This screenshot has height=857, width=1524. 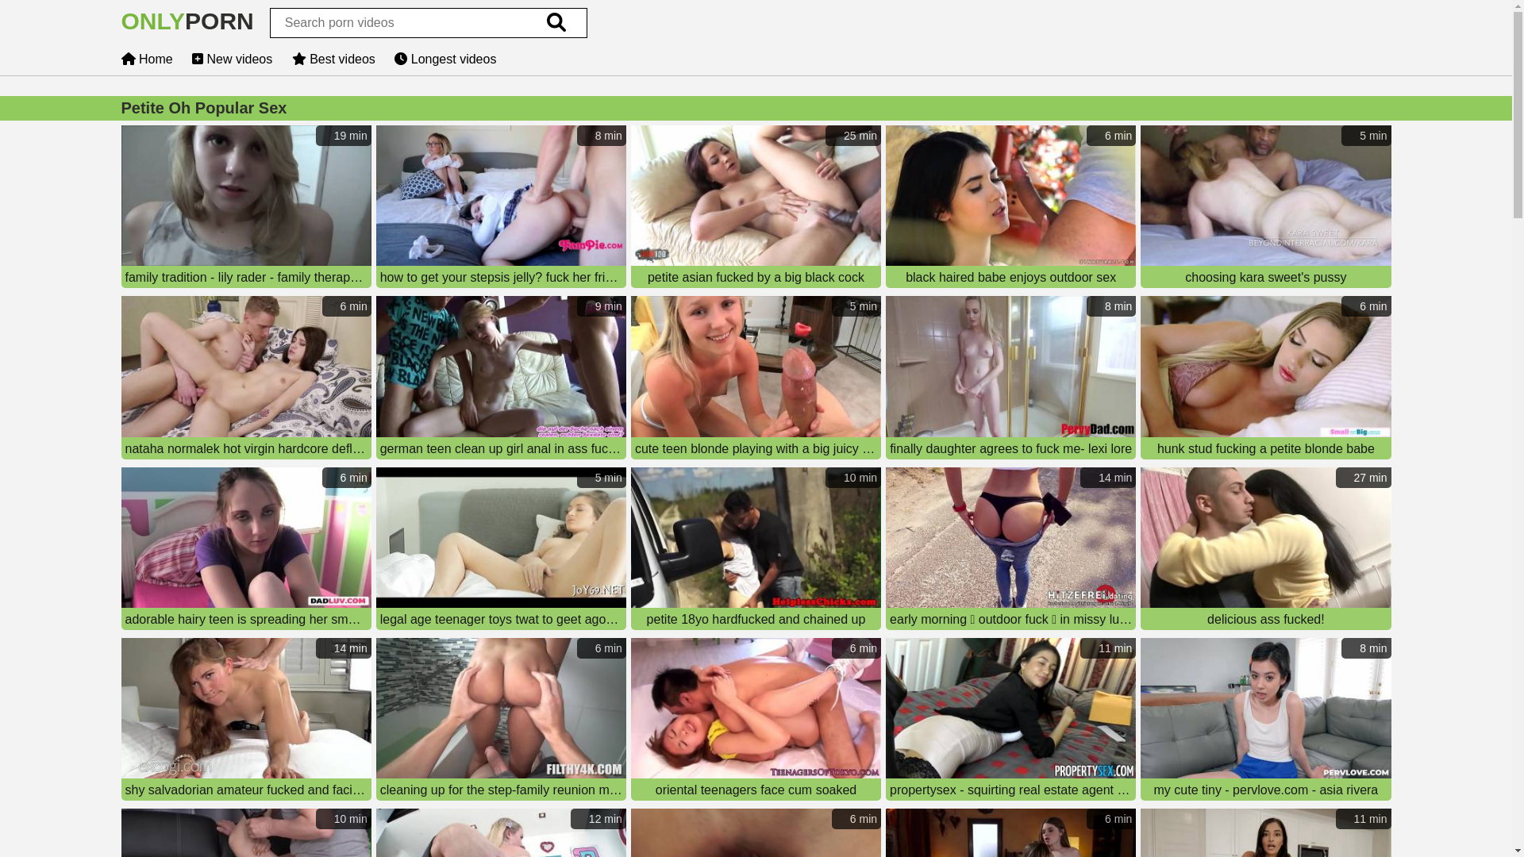 What do you see at coordinates (756, 208) in the screenshot?
I see `25 min
petite asian fucked by a big black cock` at bounding box center [756, 208].